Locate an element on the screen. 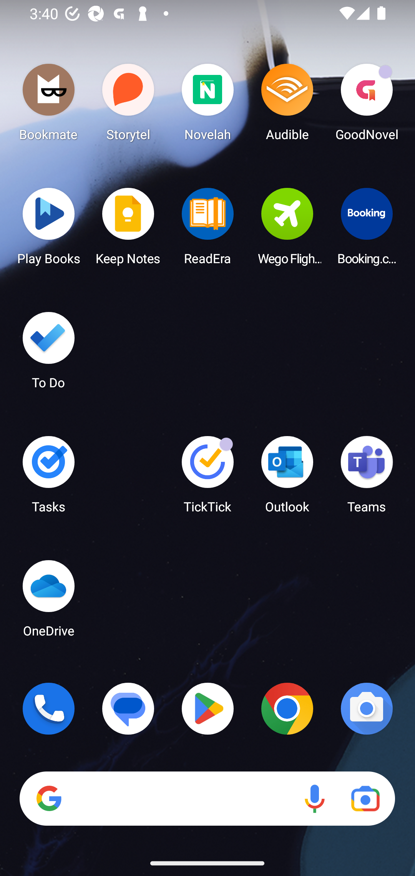 The height and width of the screenshot is (876, 415). Tasks is located at coordinates (48, 478).